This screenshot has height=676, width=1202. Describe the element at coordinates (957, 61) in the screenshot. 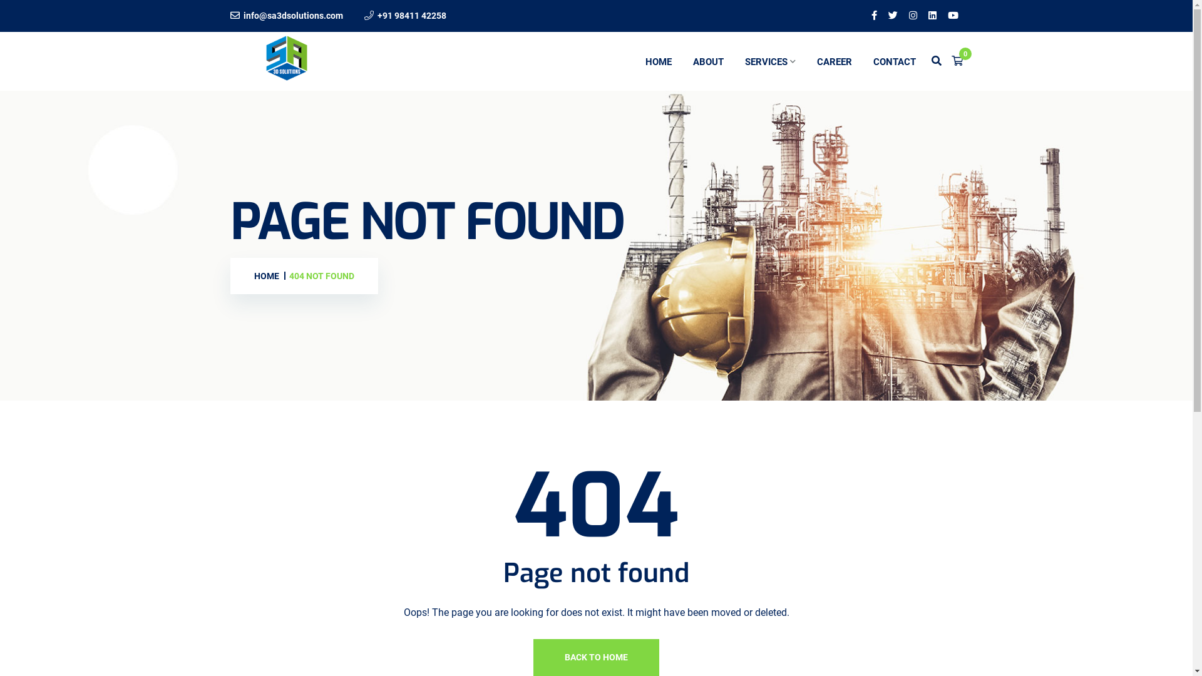

I see `0` at that location.